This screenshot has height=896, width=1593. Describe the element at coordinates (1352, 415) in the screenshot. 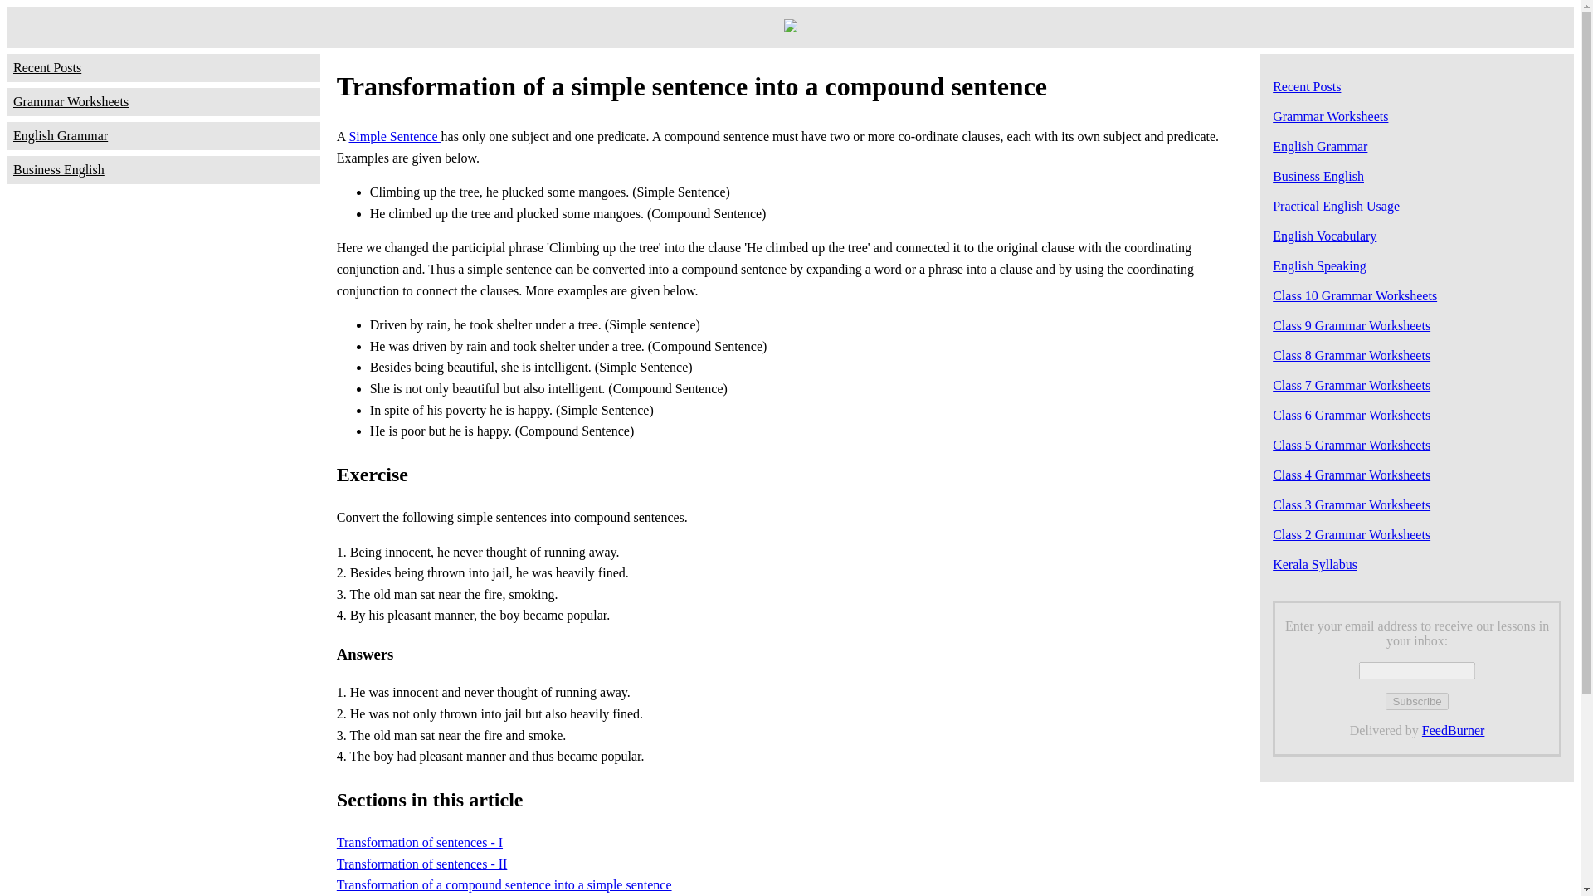

I see `Class 6 Grammar Worksheets` at that location.